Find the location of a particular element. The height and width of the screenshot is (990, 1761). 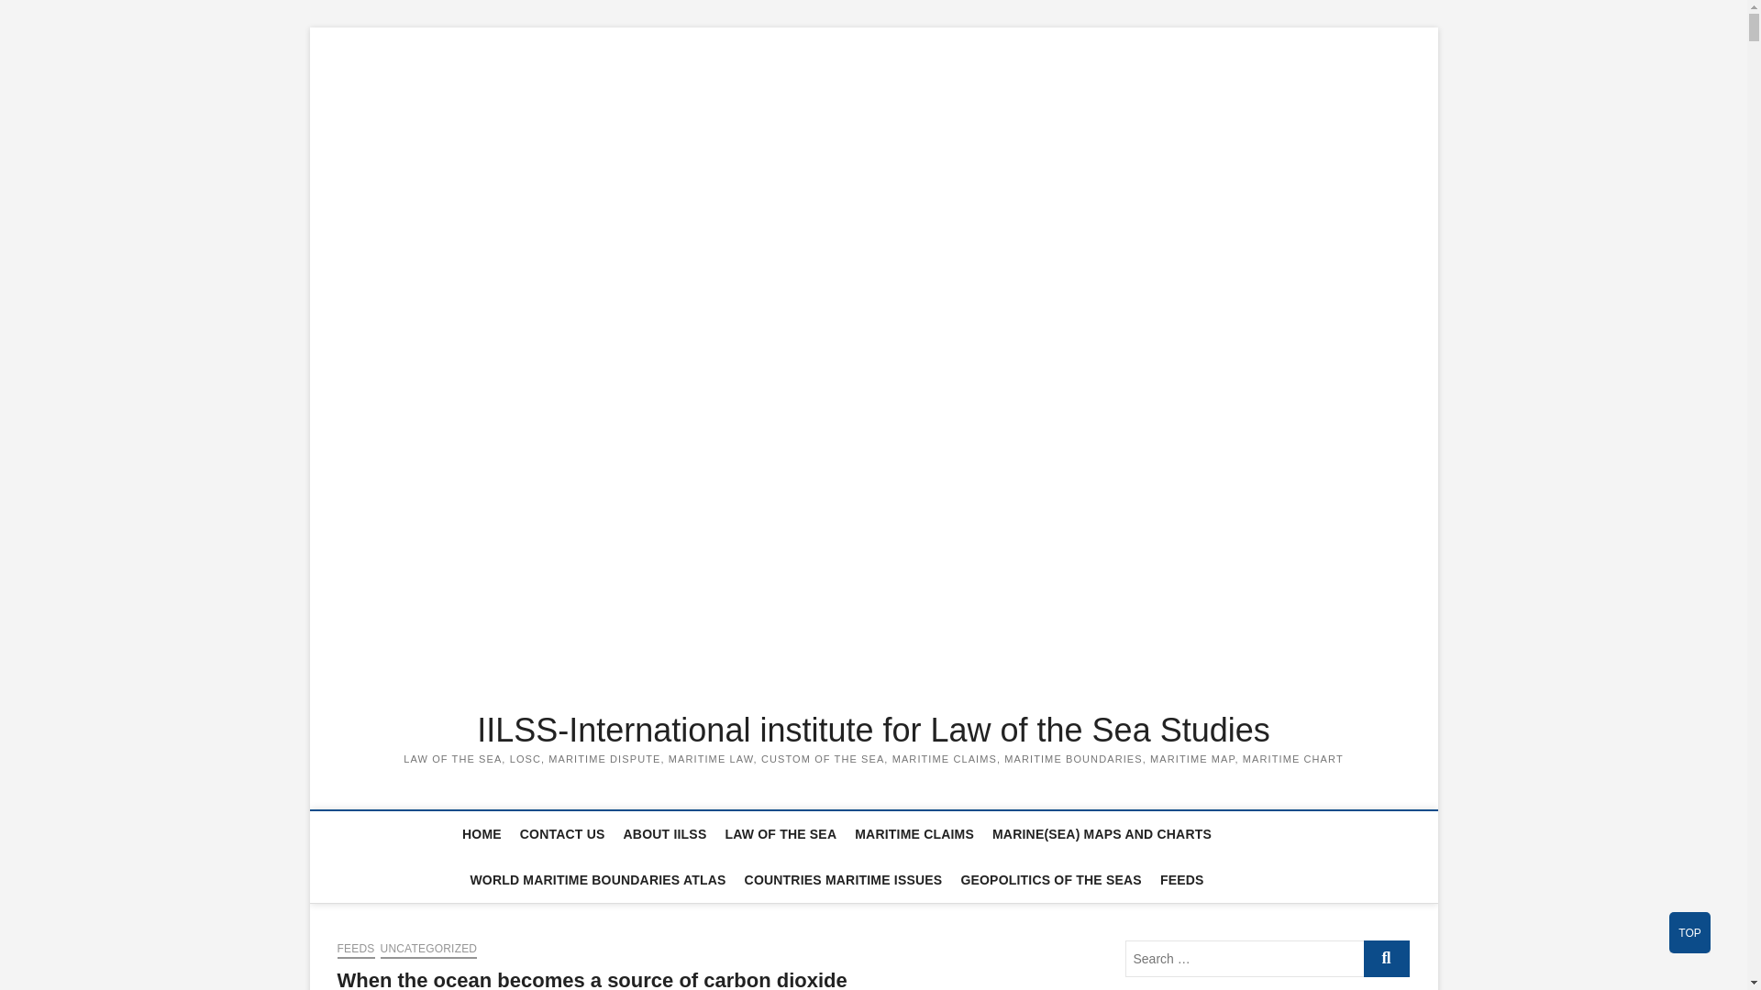

WORLD MARITIME BOUNDARIES ATLAS is located at coordinates (596, 880).